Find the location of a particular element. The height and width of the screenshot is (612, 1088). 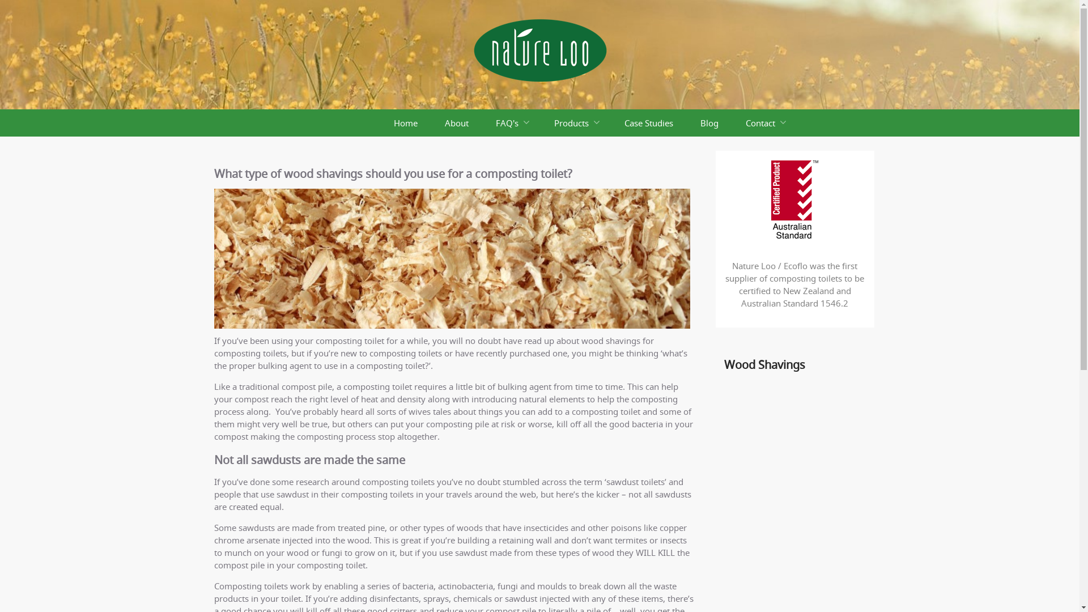

FAQ's is located at coordinates (511, 123).